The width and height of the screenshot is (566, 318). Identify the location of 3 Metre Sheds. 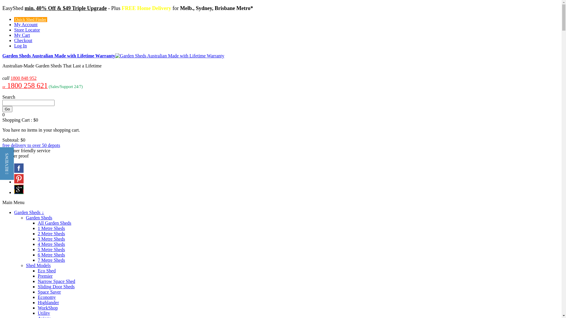
(51, 239).